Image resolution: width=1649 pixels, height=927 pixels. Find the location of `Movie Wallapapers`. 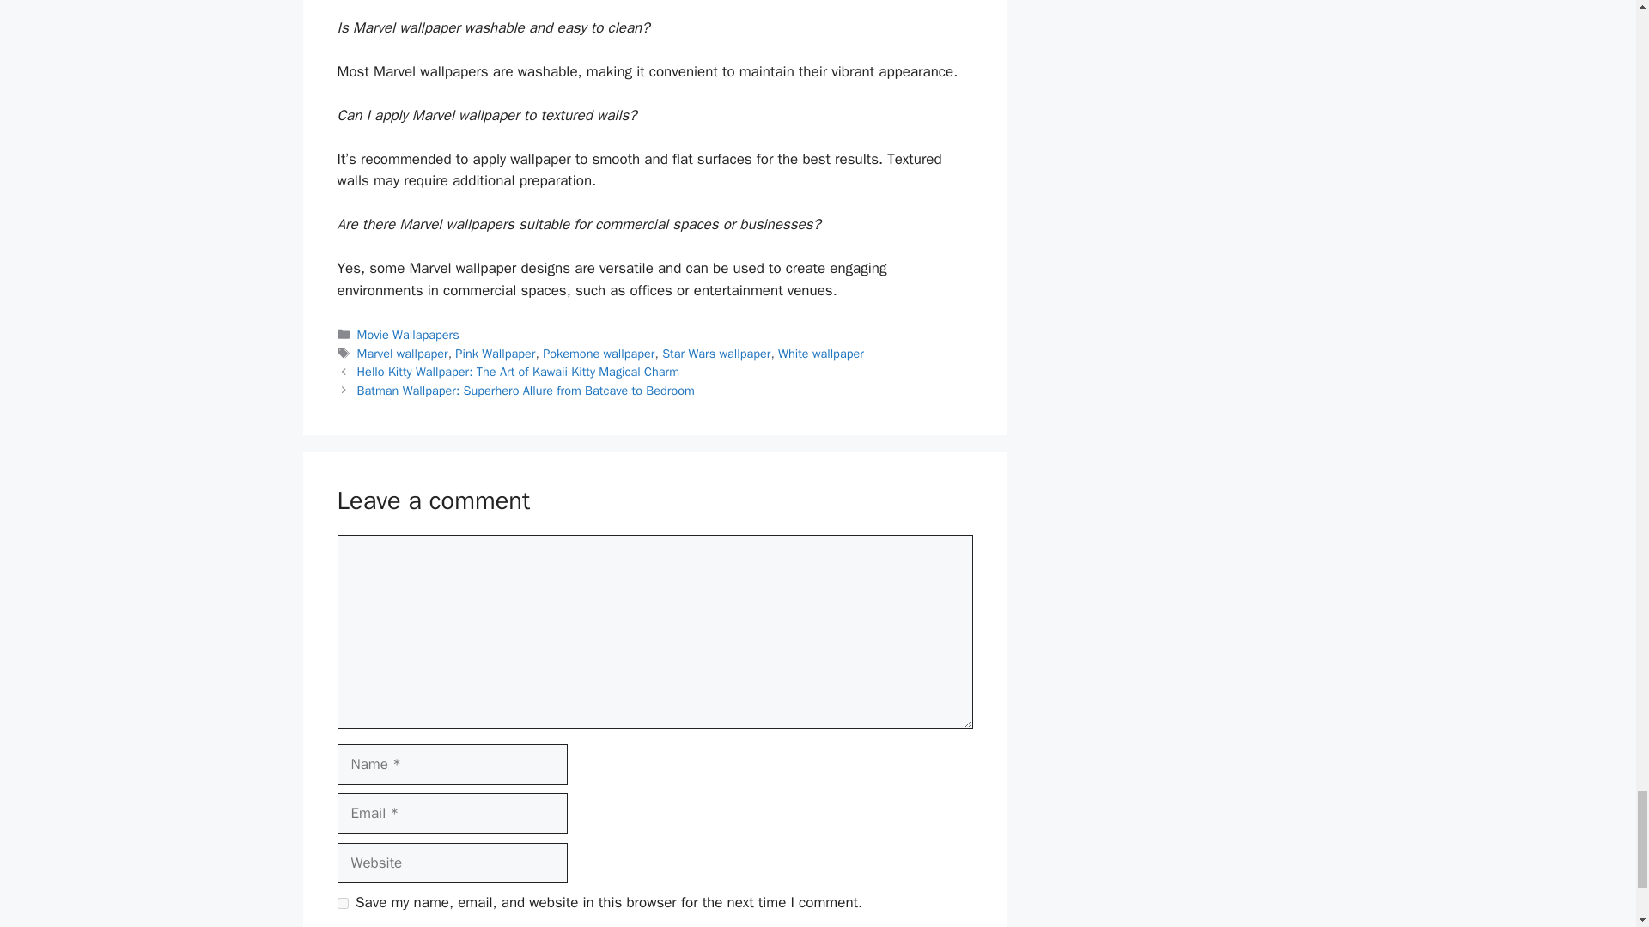

Movie Wallapapers is located at coordinates (409, 335).